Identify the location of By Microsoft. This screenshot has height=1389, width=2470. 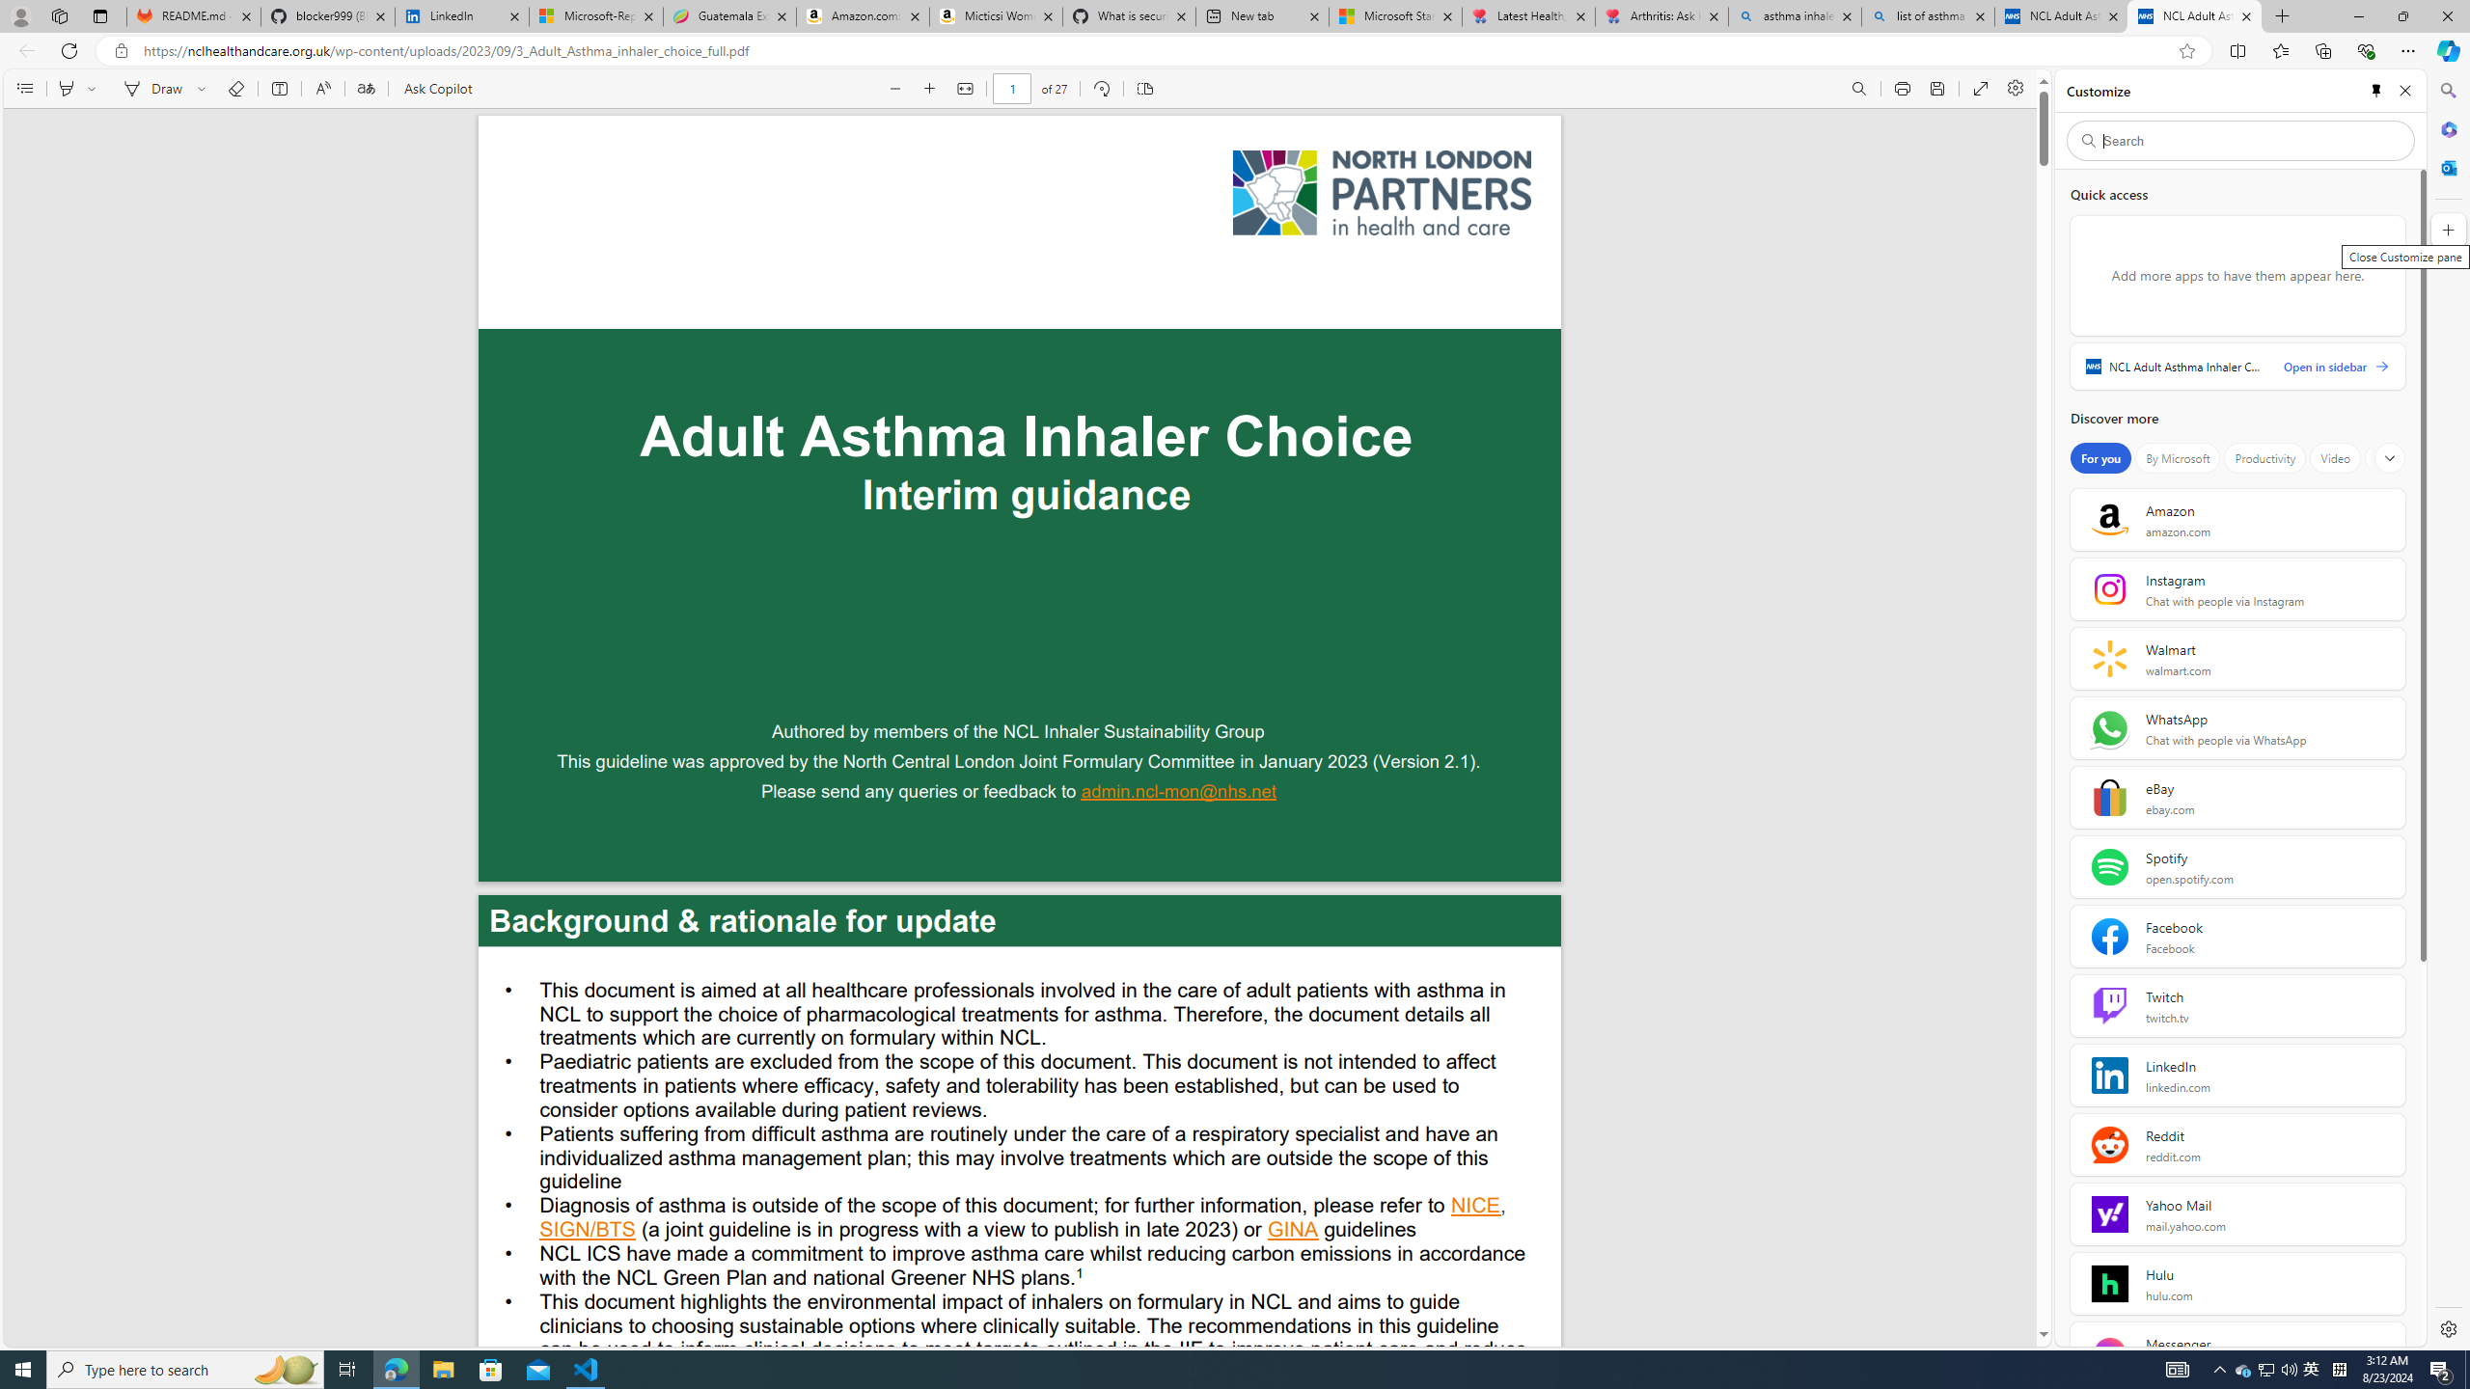
(2177, 458).